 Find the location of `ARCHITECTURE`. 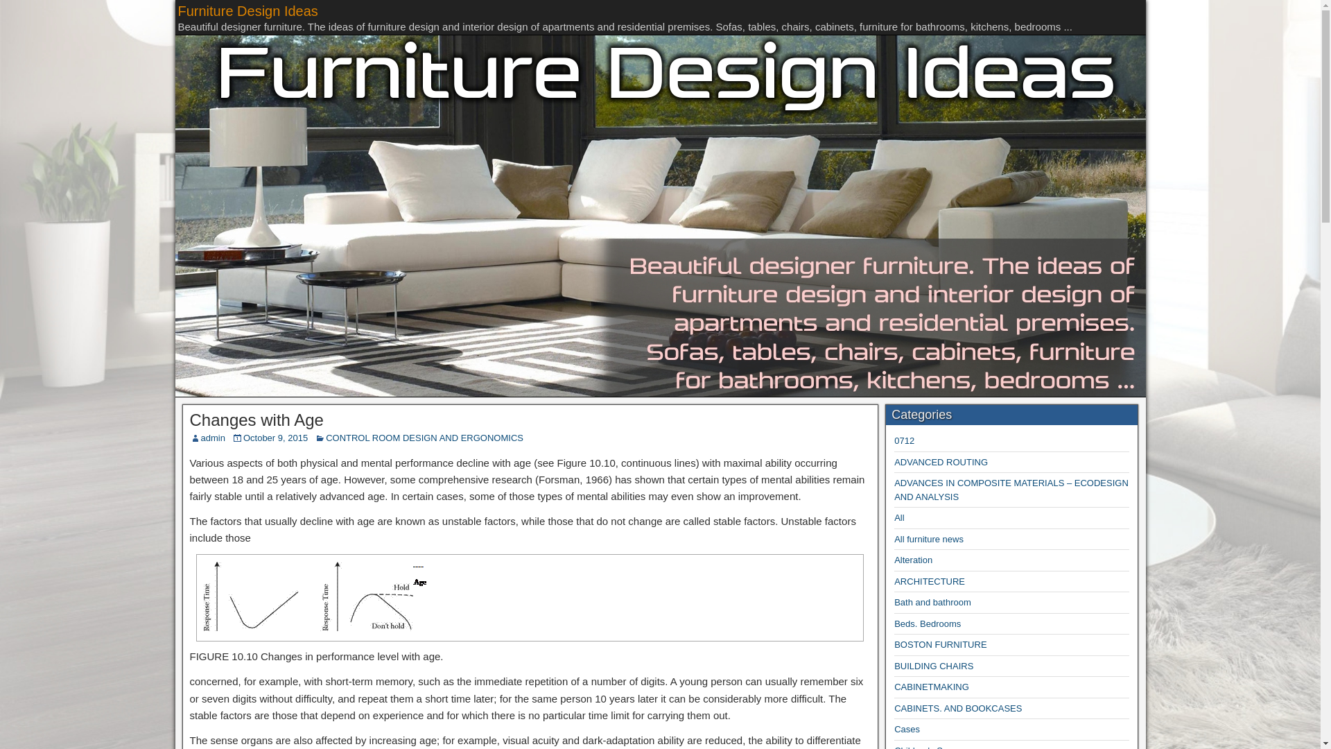

ARCHITECTURE is located at coordinates (930, 581).